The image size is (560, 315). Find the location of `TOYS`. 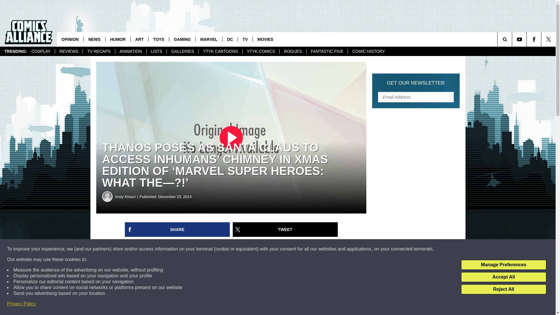

TOYS is located at coordinates (159, 39).